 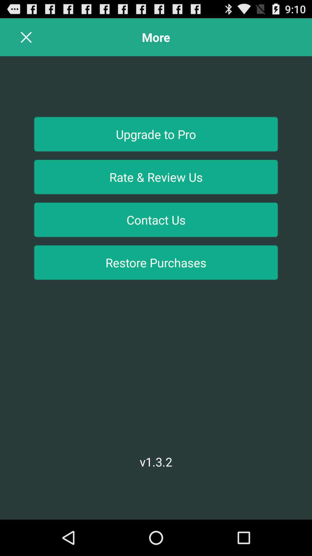 What do you see at coordinates (26, 37) in the screenshot?
I see `open icon at the top left corner` at bounding box center [26, 37].